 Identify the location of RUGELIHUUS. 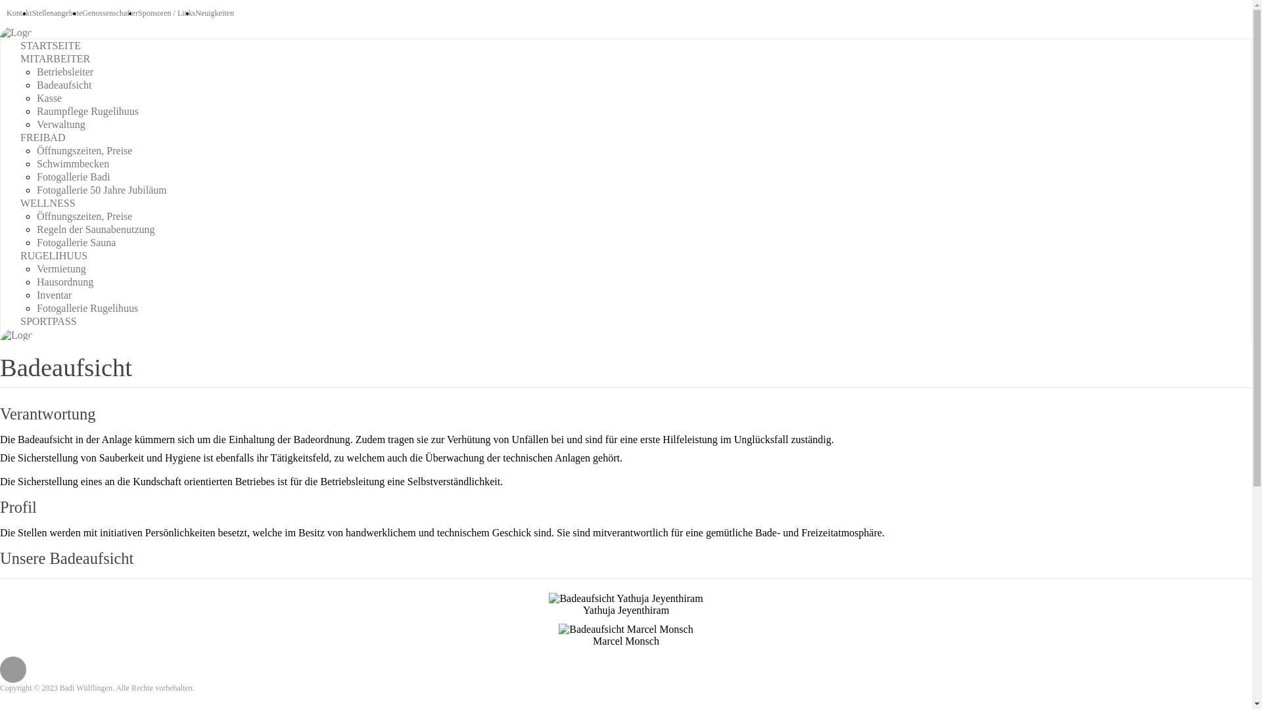
(54, 256).